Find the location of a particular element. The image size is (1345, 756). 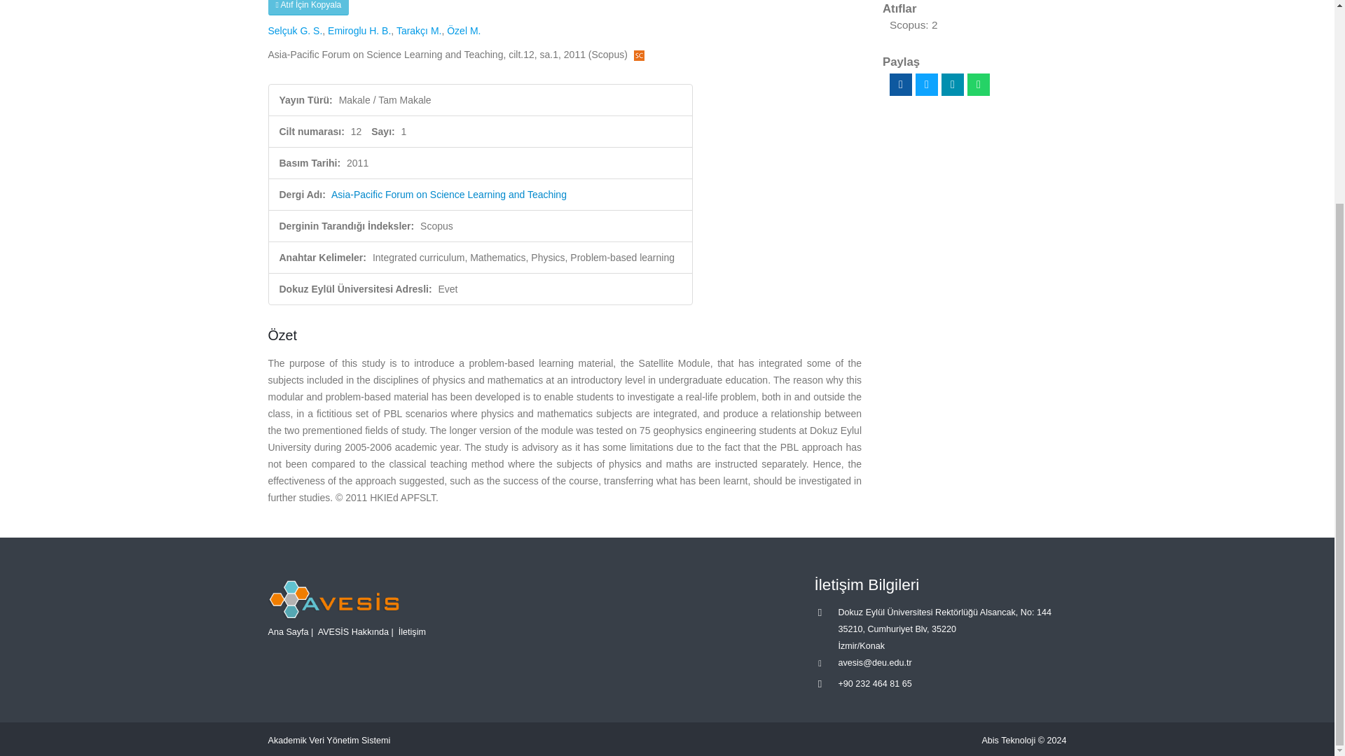

Asia-Pacific Forum on Science Learning and Teaching is located at coordinates (448, 195).